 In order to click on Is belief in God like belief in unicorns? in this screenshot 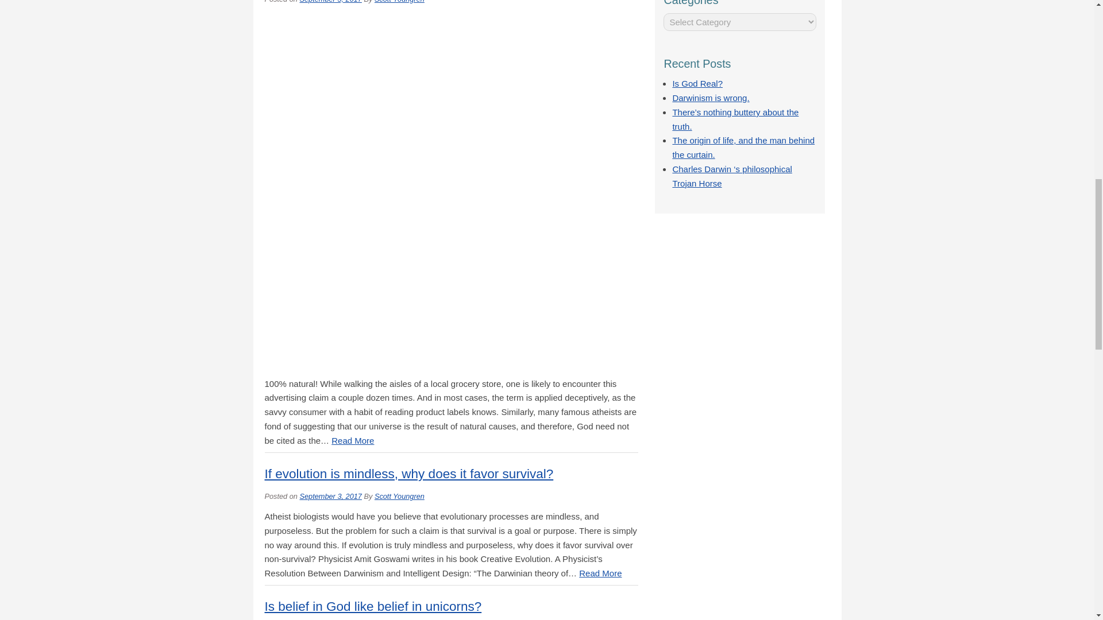, I will do `click(372, 606)`.